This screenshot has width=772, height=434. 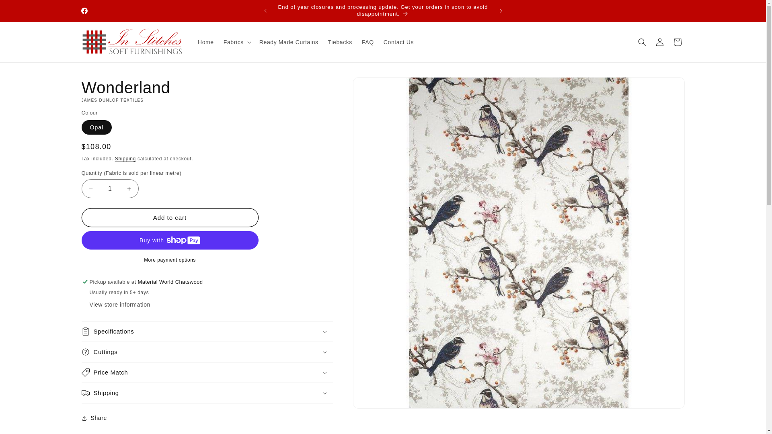 I want to click on Cart, so click(x=677, y=42).